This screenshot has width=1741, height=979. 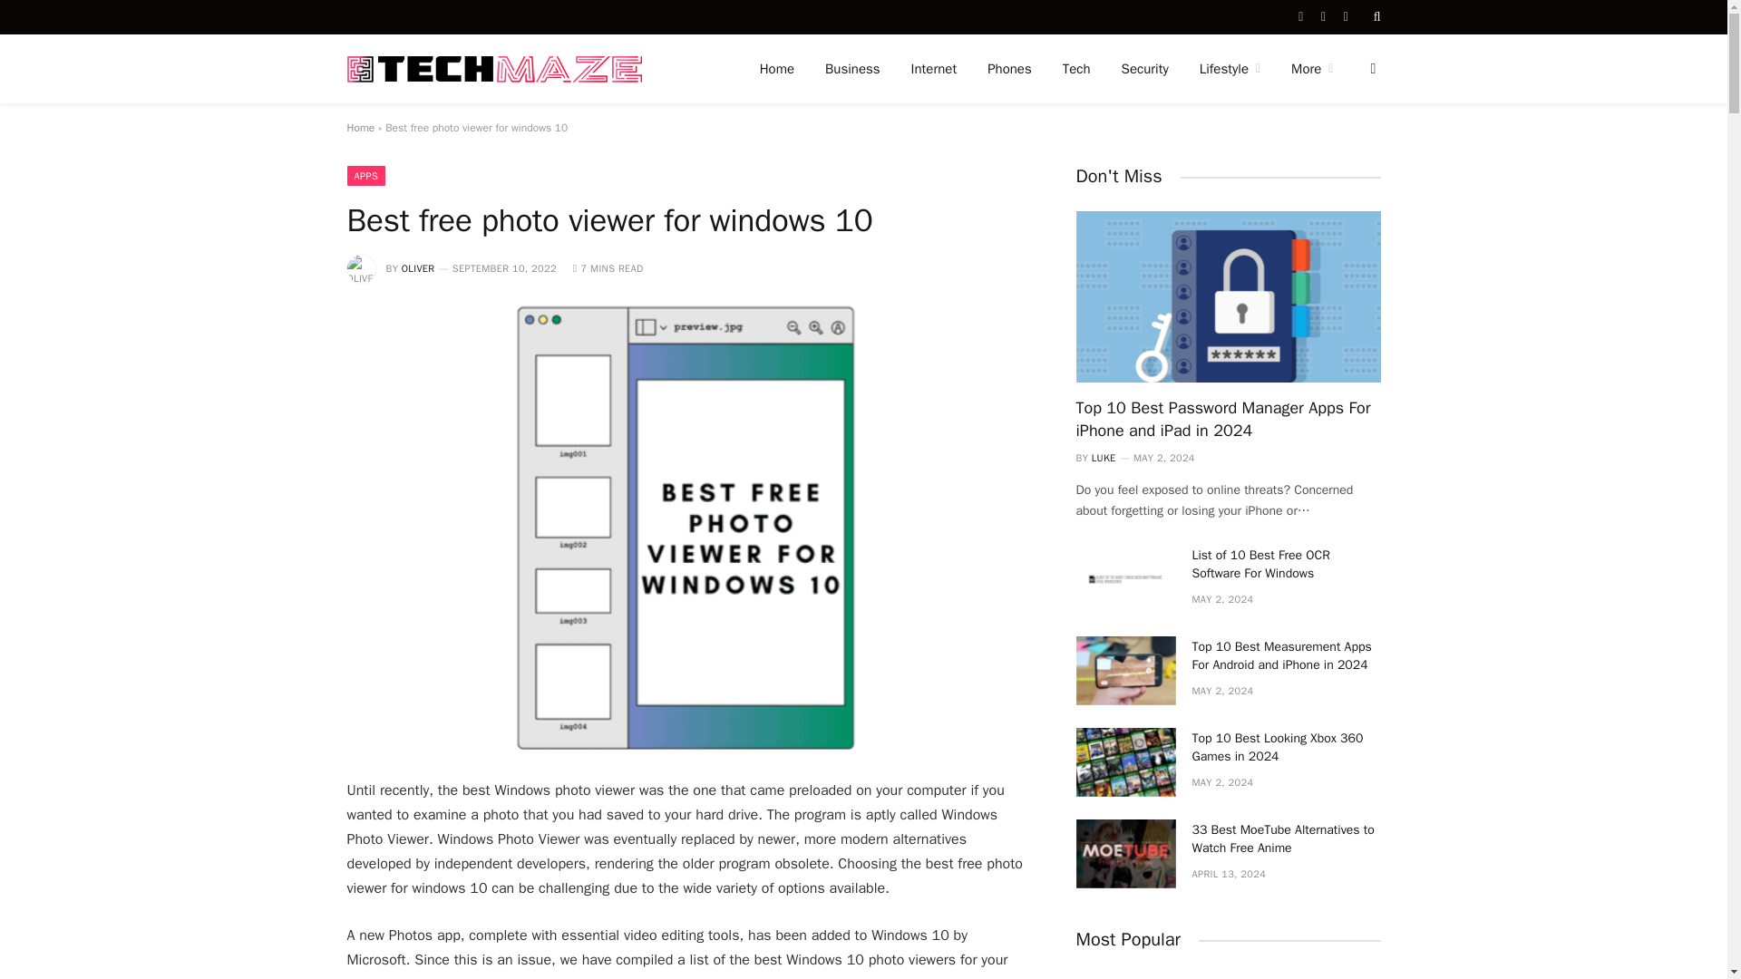 I want to click on Home, so click(x=360, y=127).